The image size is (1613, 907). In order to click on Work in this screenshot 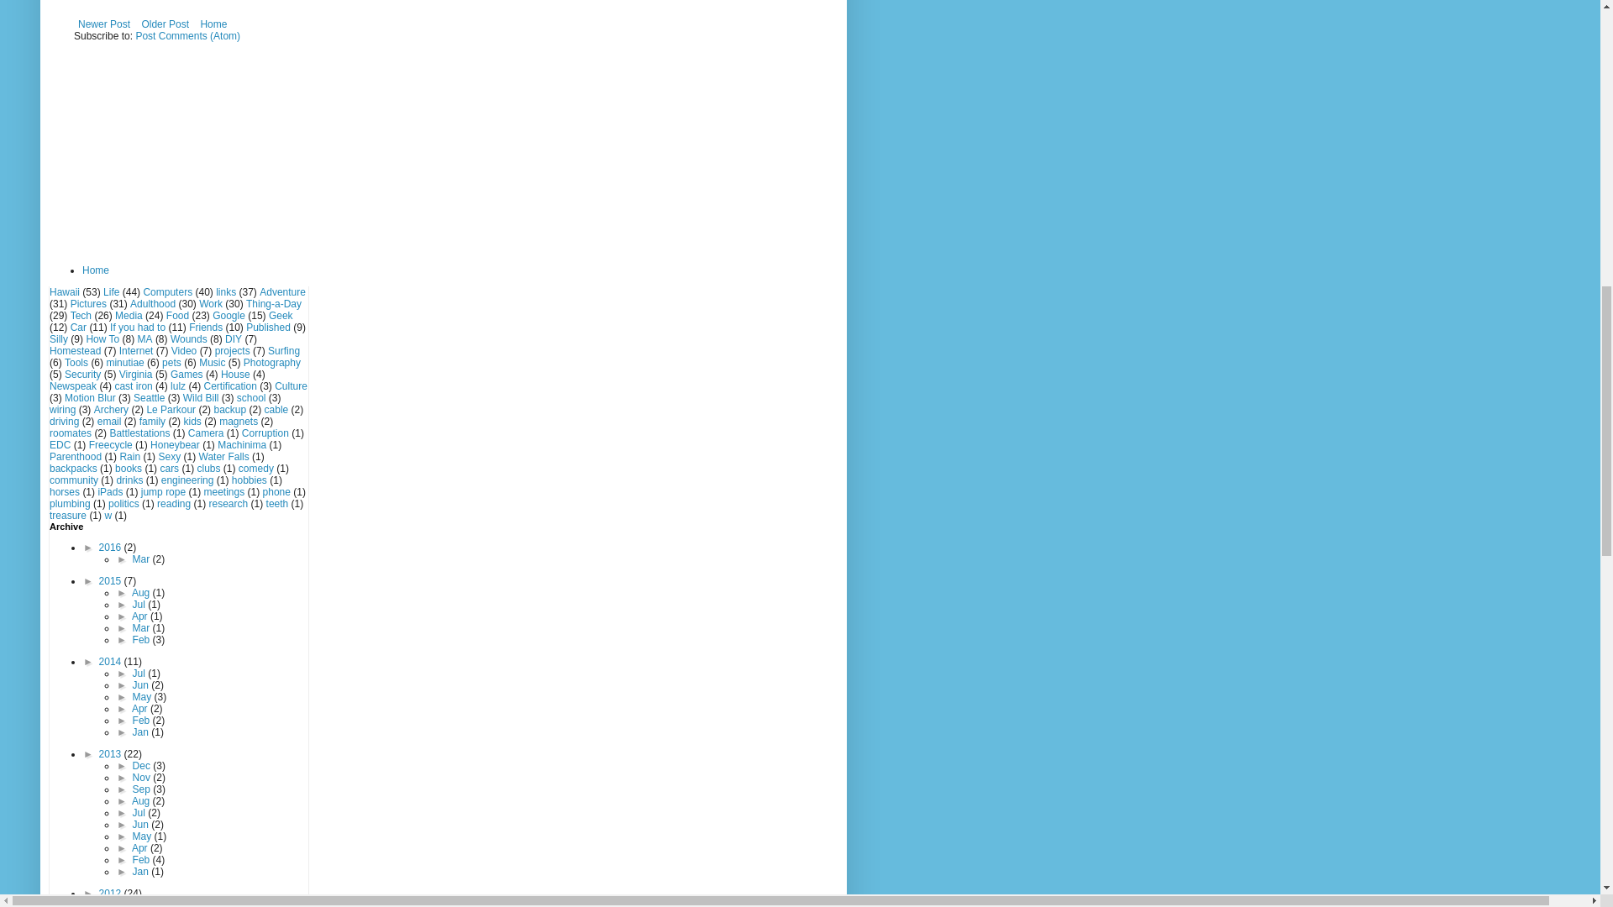, I will do `click(210, 304)`.